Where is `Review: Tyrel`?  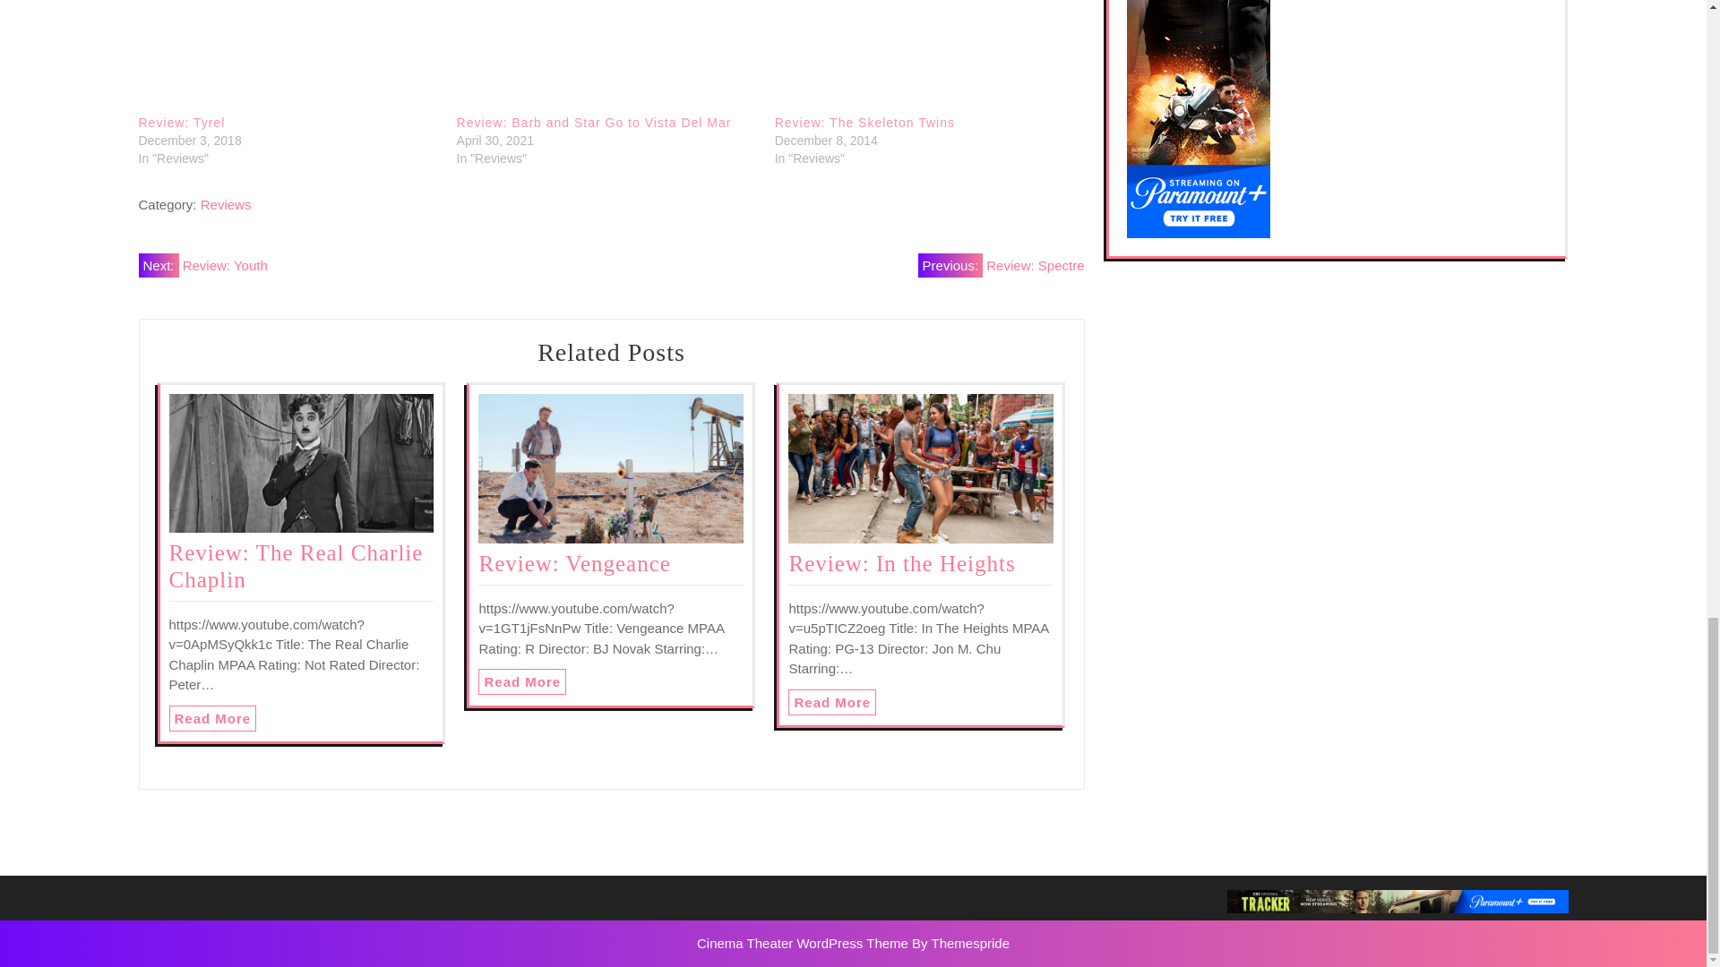
Review: Tyrel is located at coordinates (181, 122).